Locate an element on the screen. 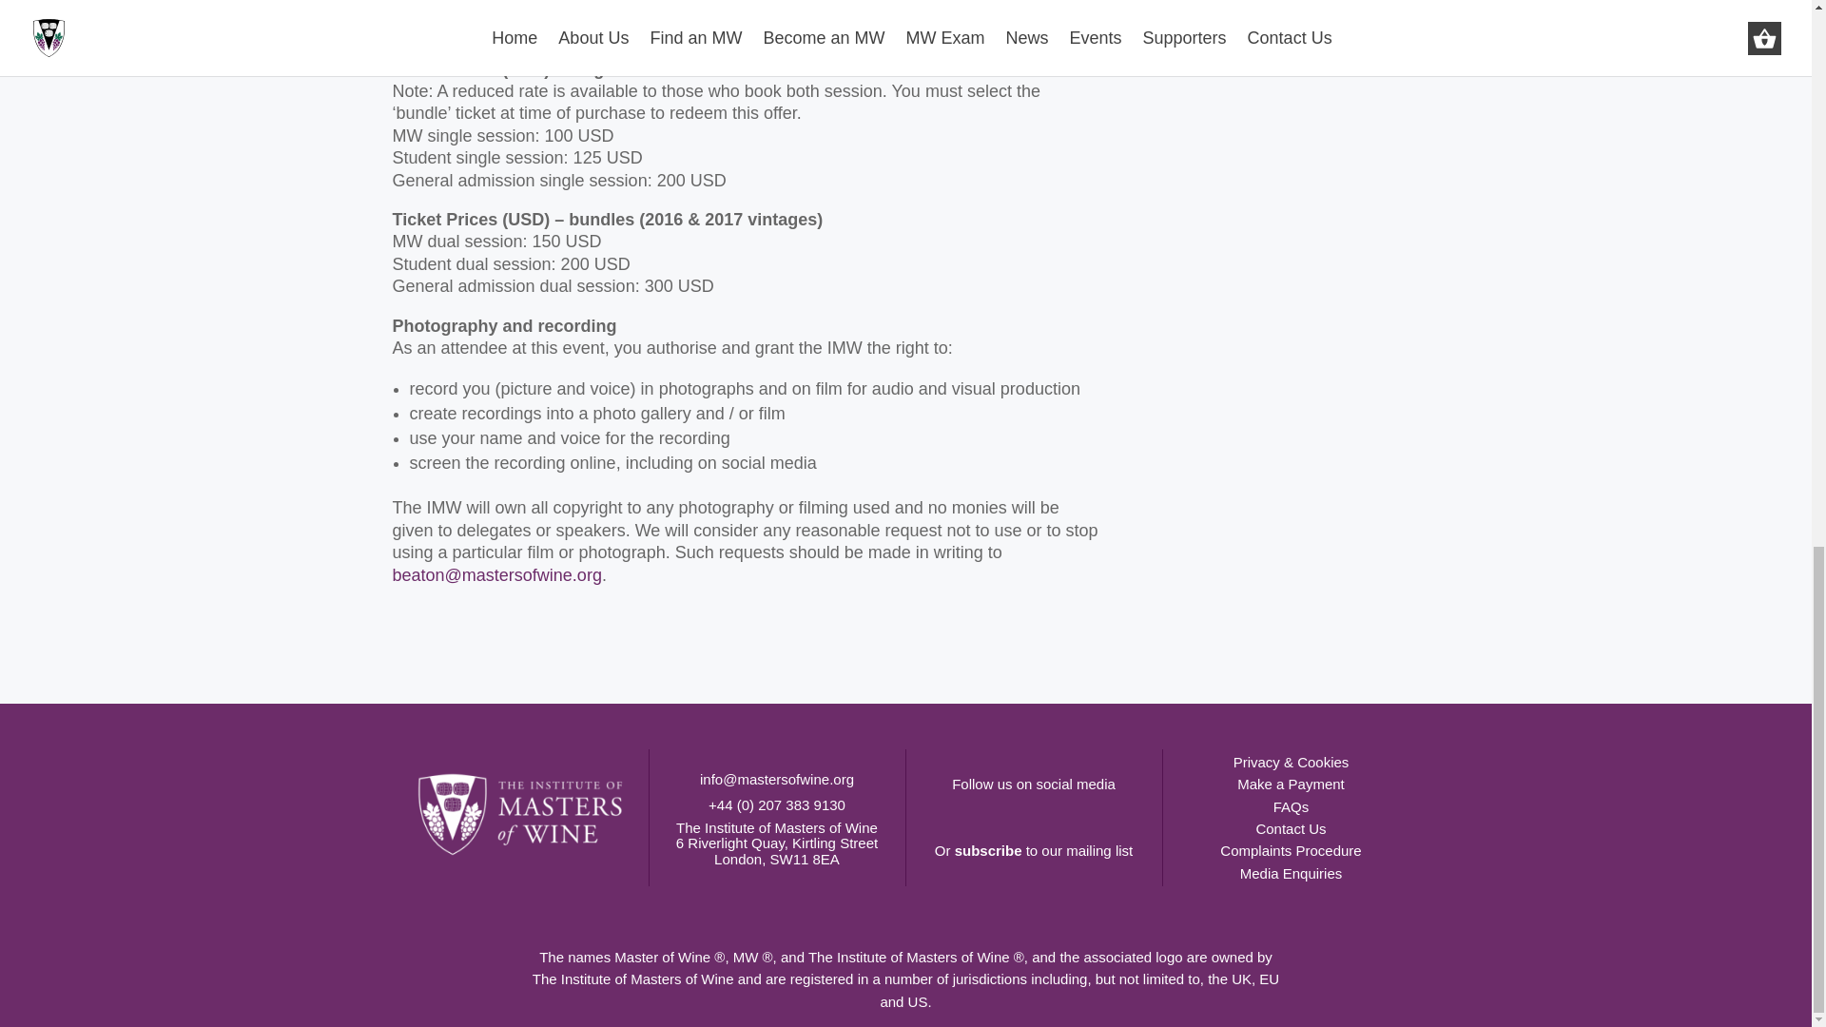 This screenshot has width=1826, height=1027. Complaints Procedure is located at coordinates (1290, 850).